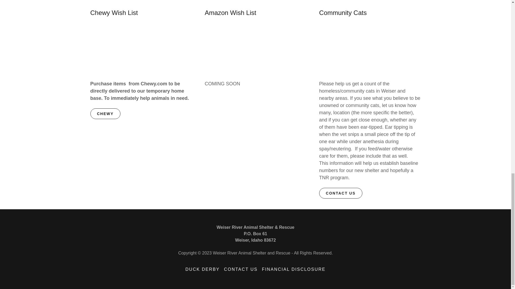 This screenshot has height=289, width=515. Describe the element at coordinates (341, 193) in the screenshot. I see `CONTACT US` at that location.